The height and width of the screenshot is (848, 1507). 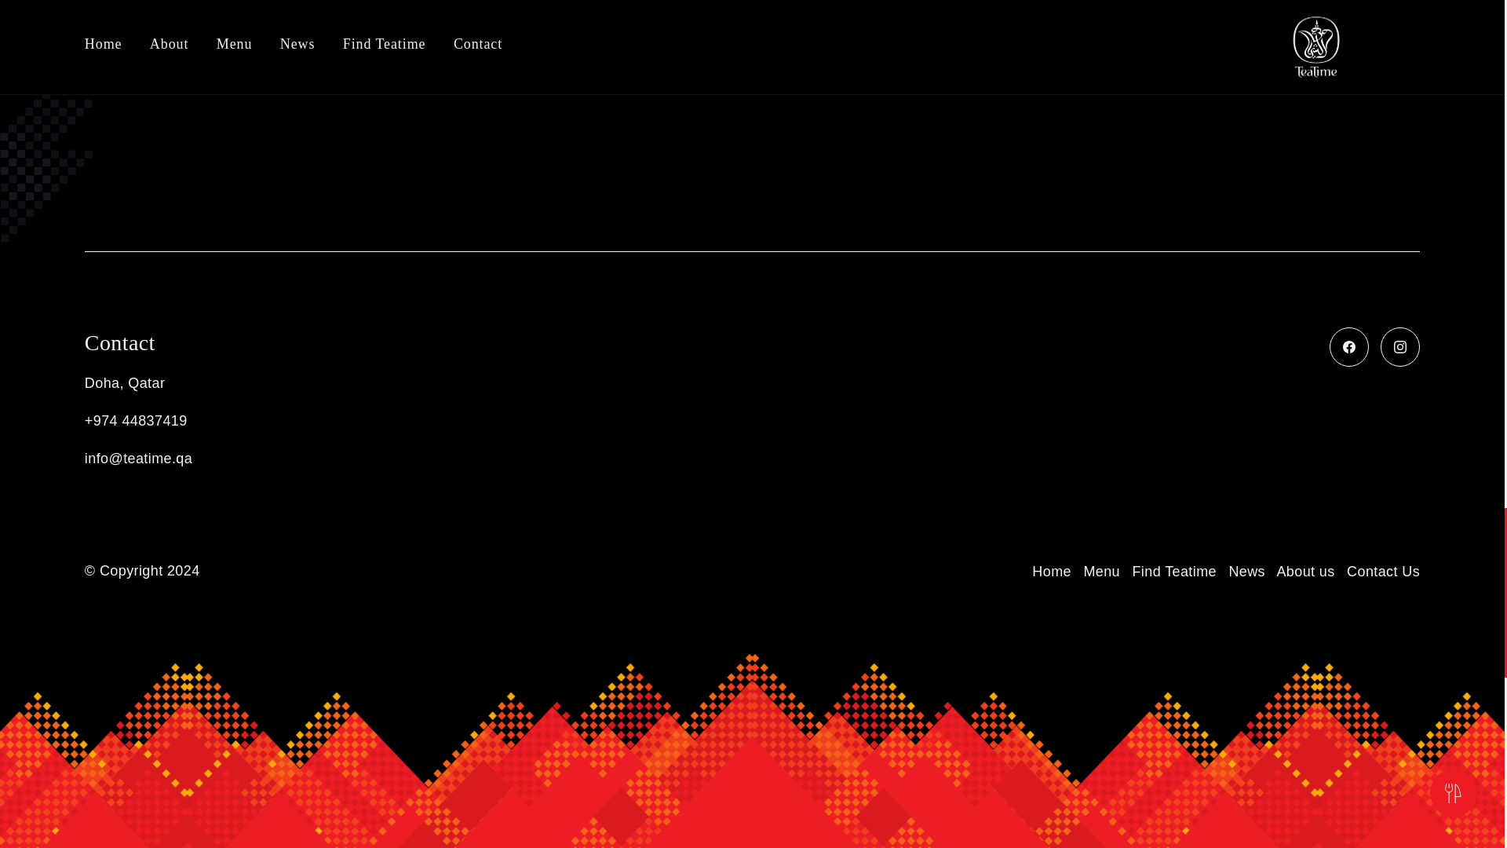 What do you see at coordinates (1052, 572) in the screenshot?
I see `Home` at bounding box center [1052, 572].